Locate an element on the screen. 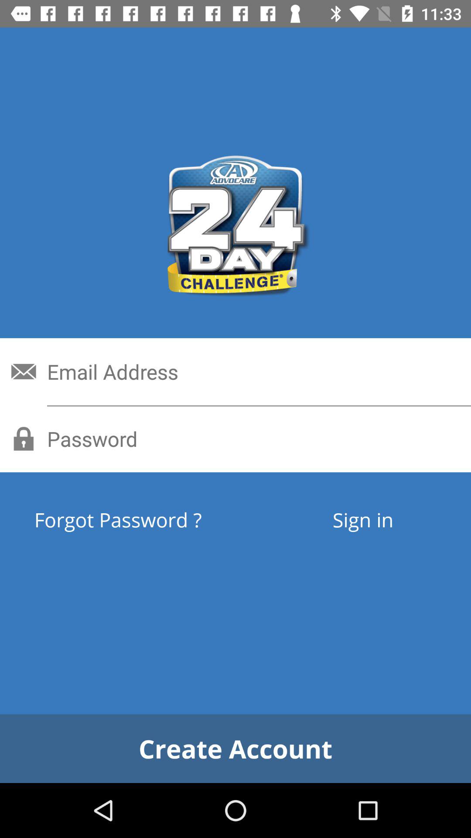 The image size is (471, 838). choose the forgot password ? is located at coordinates (150, 519).